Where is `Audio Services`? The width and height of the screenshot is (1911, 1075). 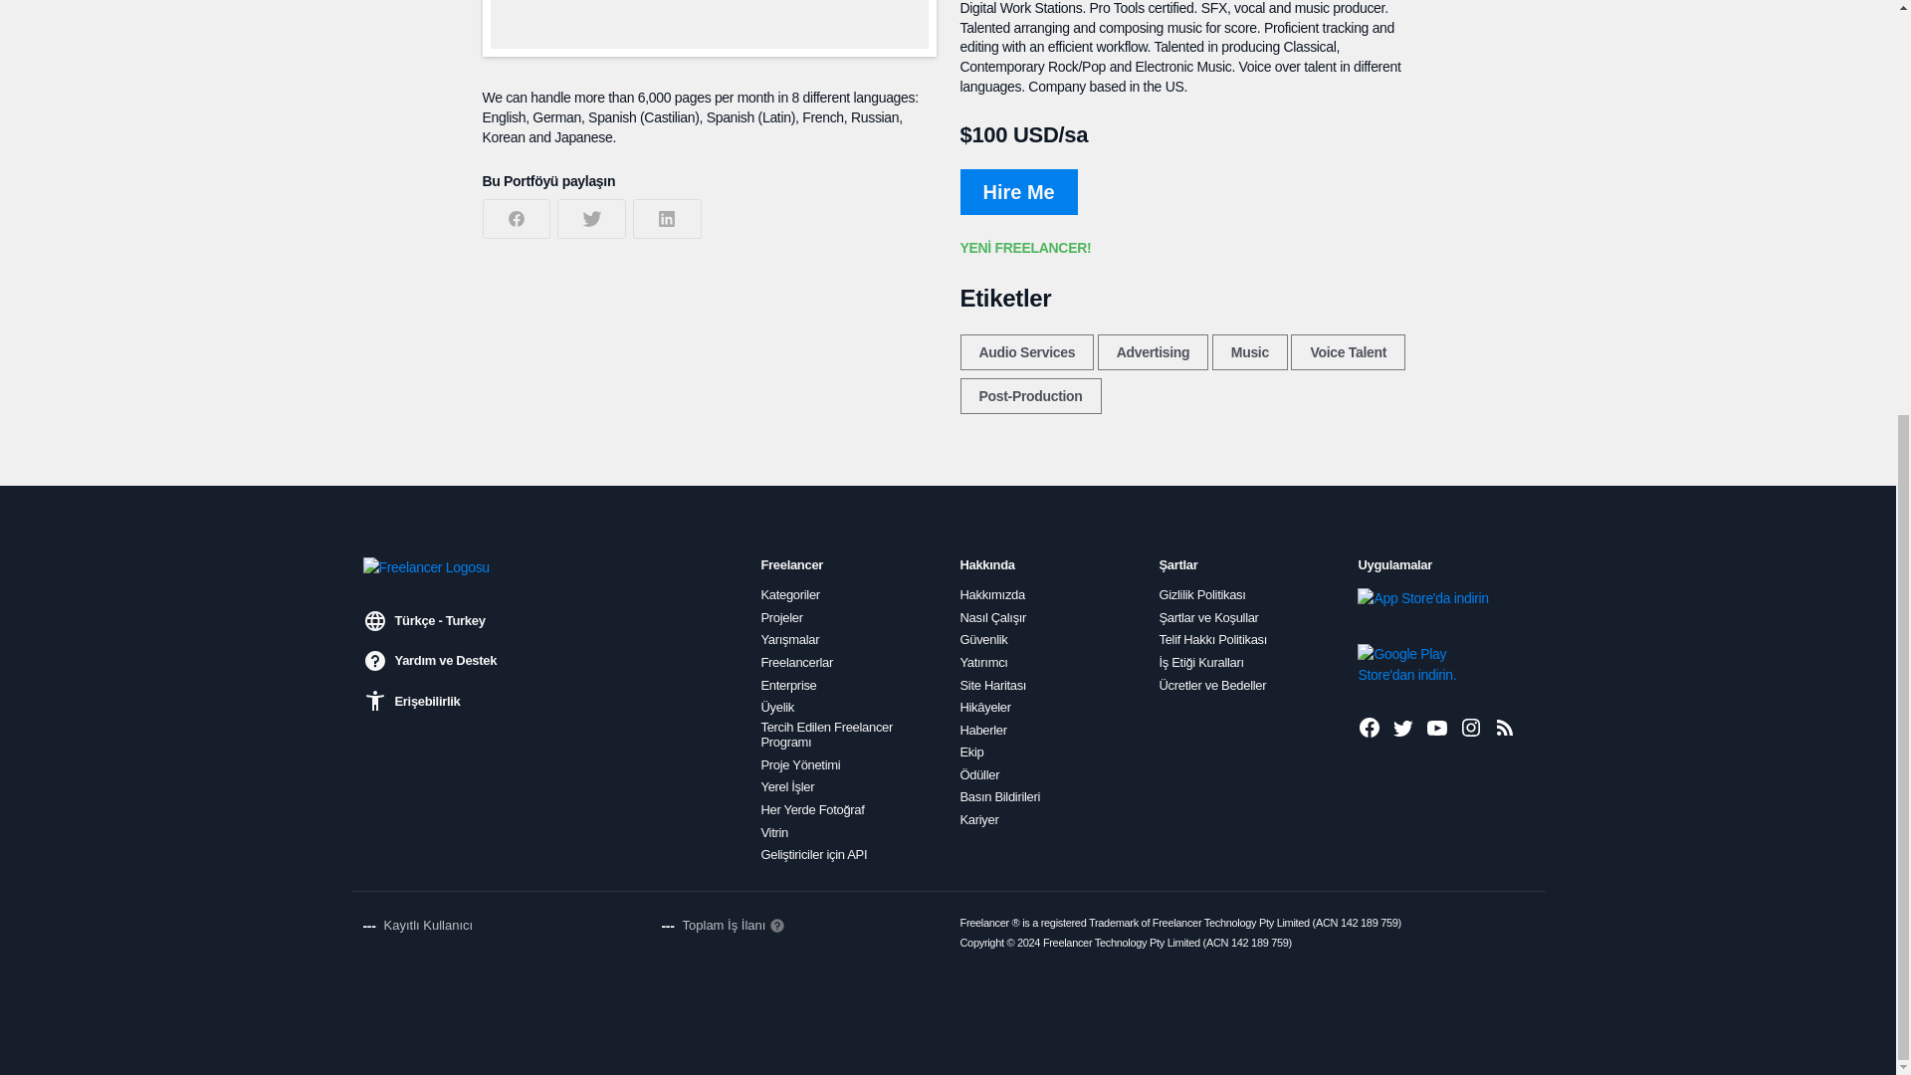 Audio Services is located at coordinates (1025, 351).